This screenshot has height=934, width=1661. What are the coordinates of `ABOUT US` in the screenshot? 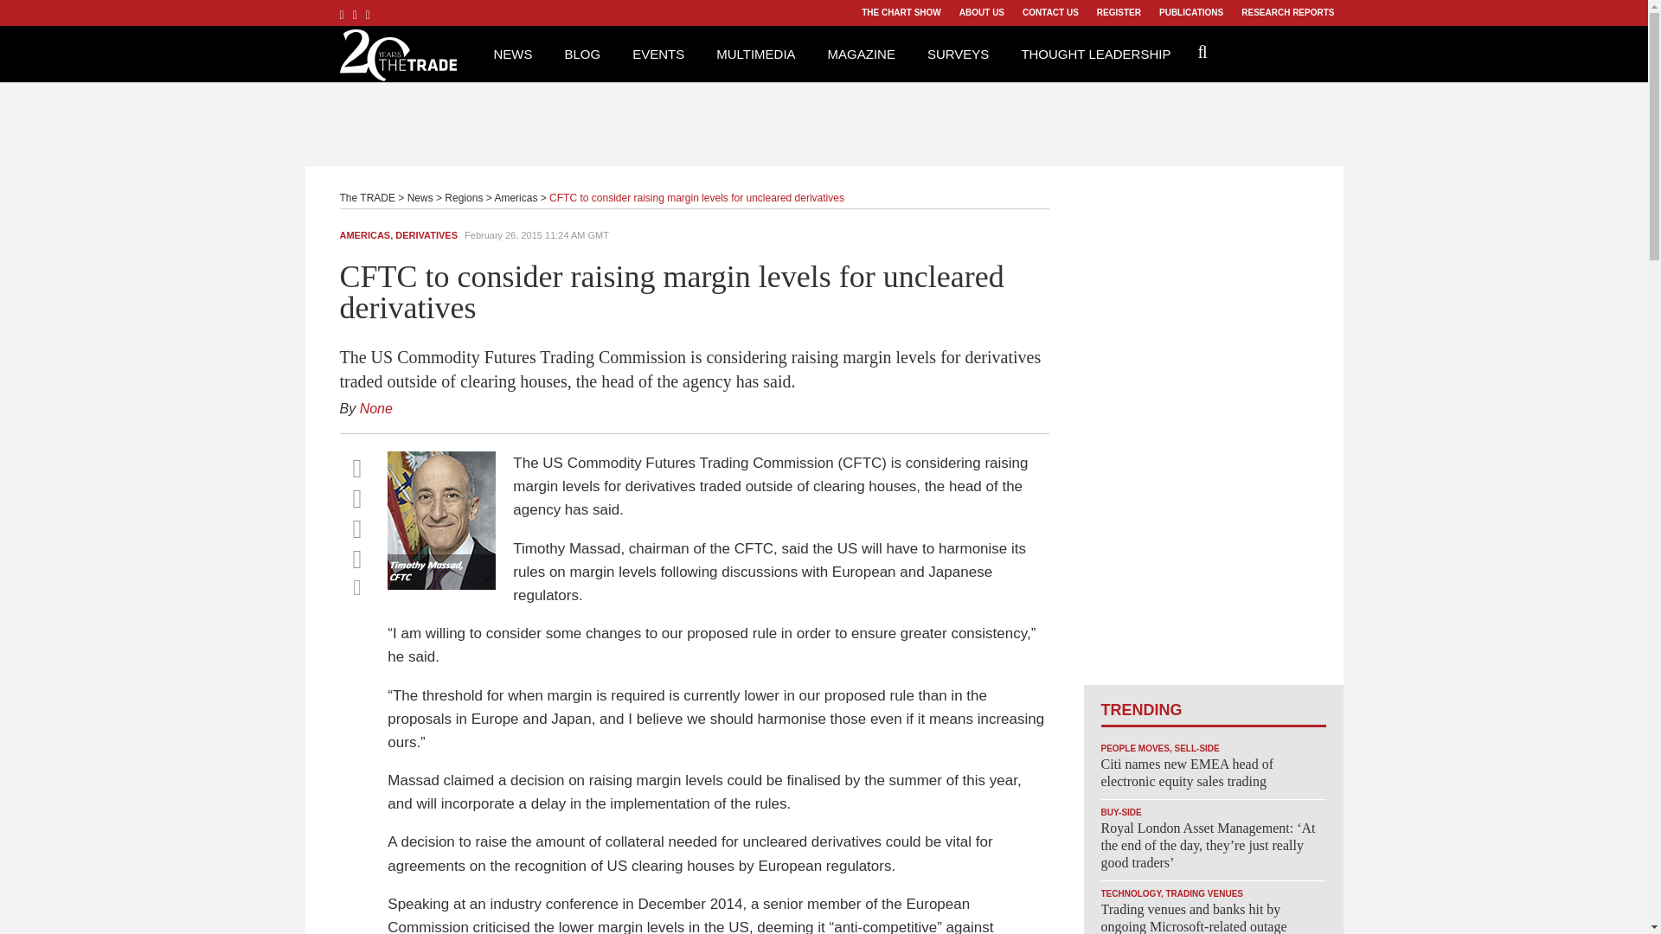 It's located at (981, 13).